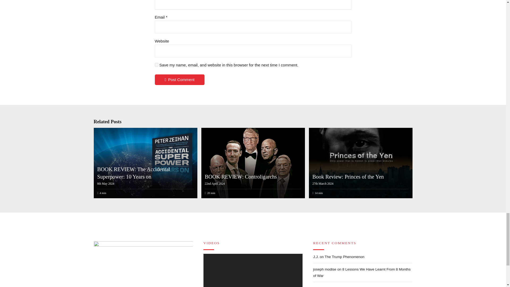  I want to click on Book Review: Princes of the Yen, so click(348, 177).